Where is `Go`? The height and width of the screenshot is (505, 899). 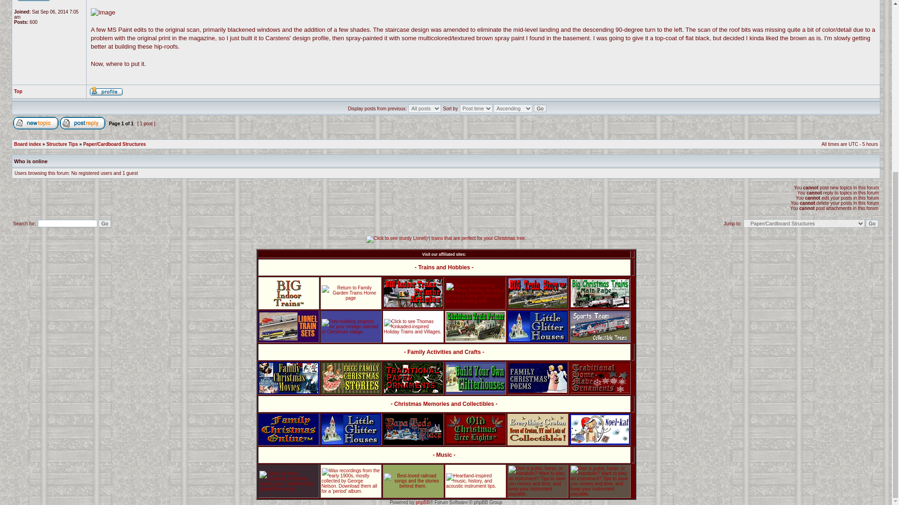 Go is located at coordinates (872, 224).